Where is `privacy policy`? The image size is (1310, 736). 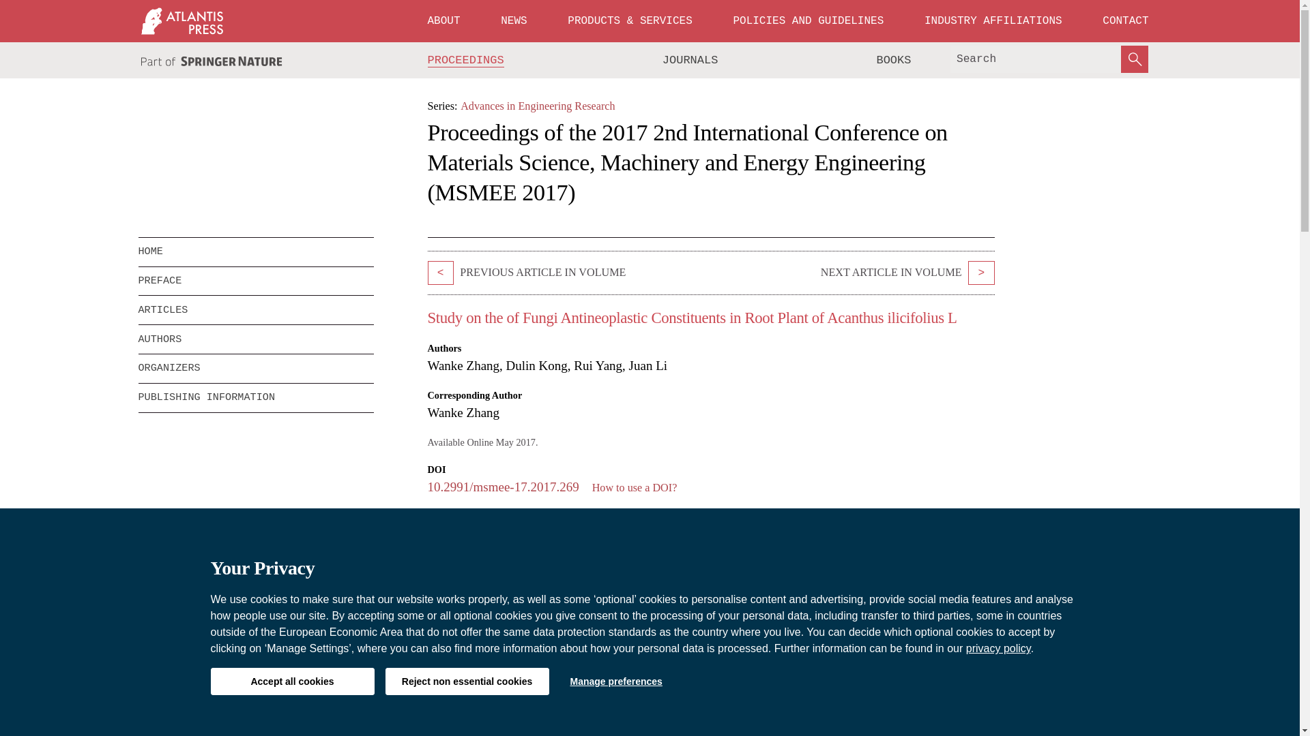 privacy policy is located at coordinates (999, 648).